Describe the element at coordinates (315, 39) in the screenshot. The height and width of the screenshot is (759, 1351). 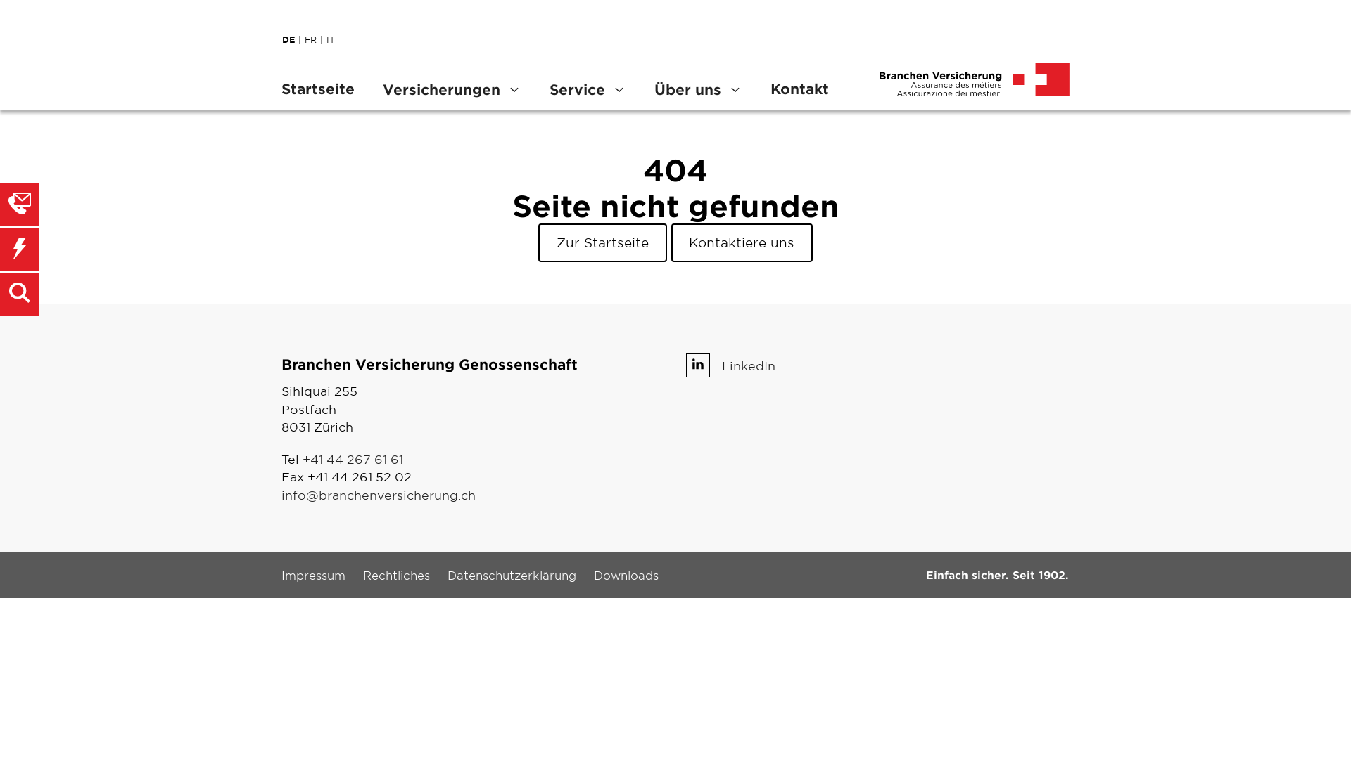
I see `FR` at that location.